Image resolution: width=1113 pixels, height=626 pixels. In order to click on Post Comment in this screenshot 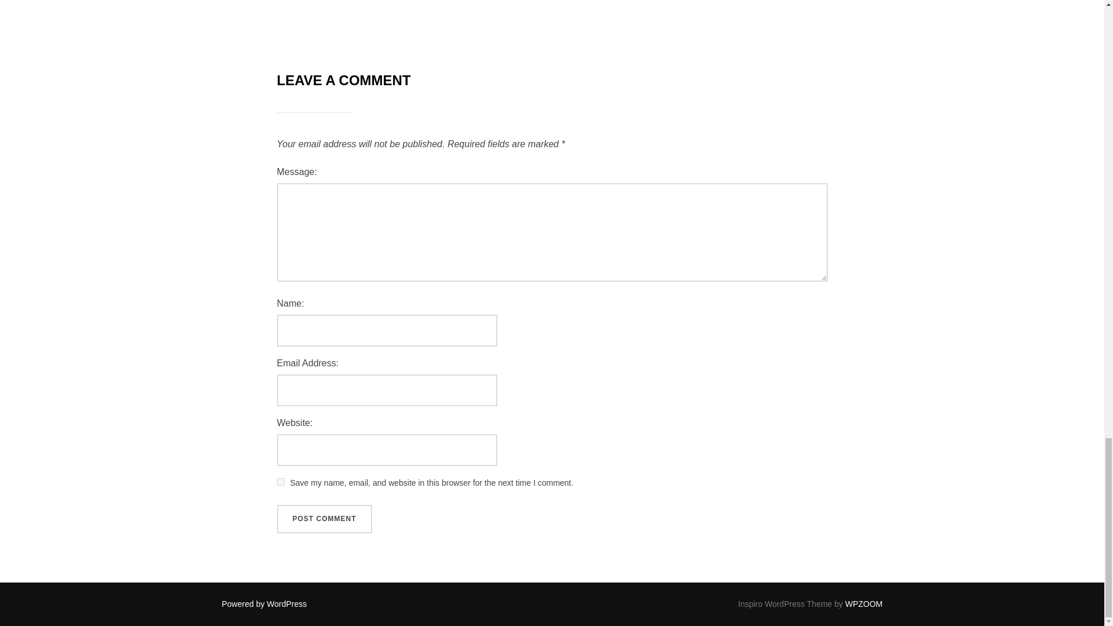, I will do `click(325, 519)`.